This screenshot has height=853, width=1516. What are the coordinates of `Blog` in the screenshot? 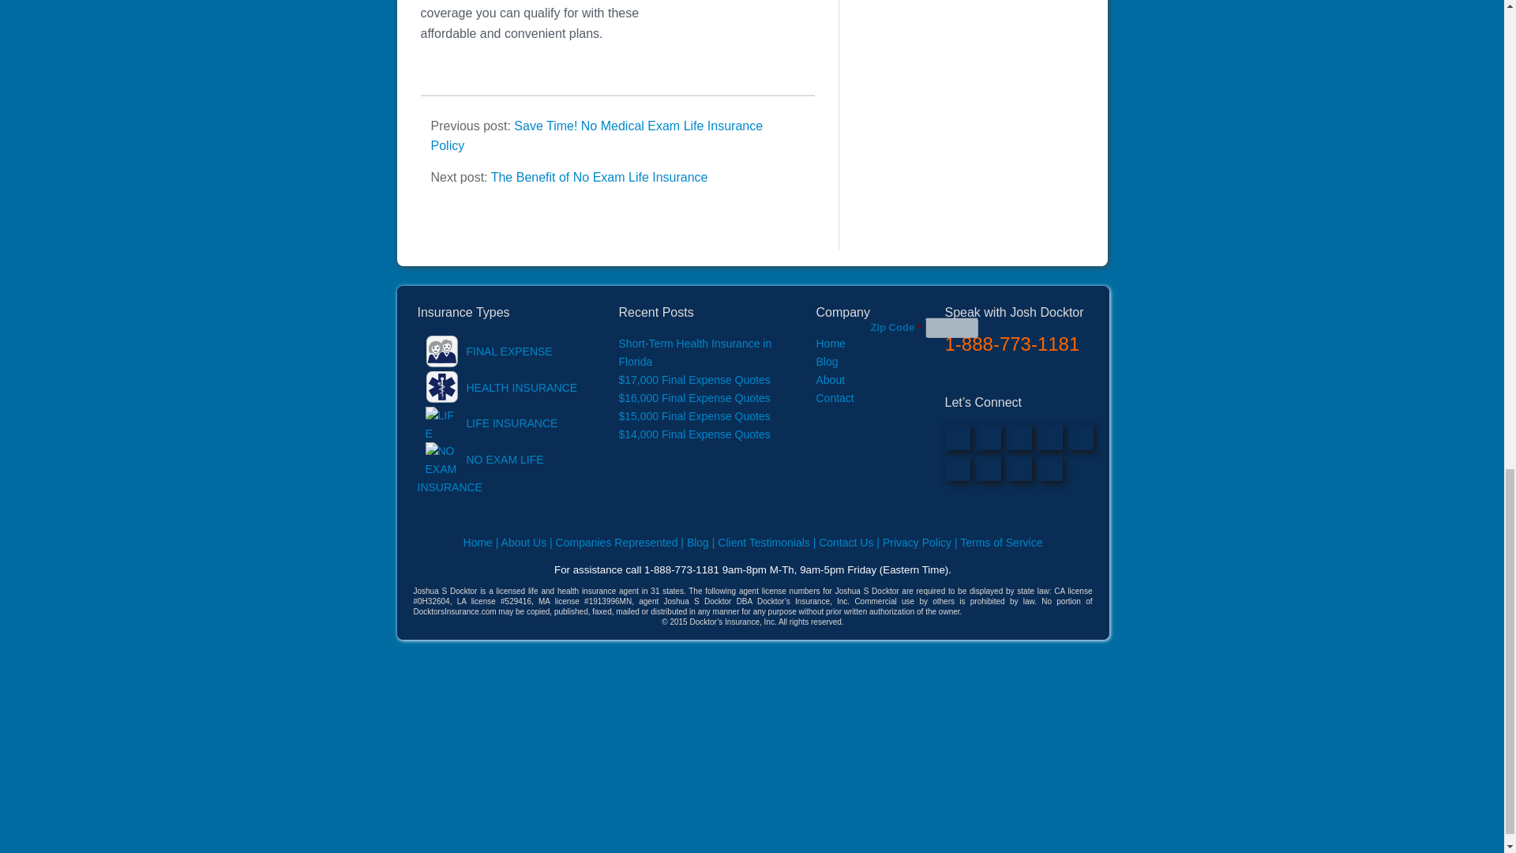 It's located at (827, 362).